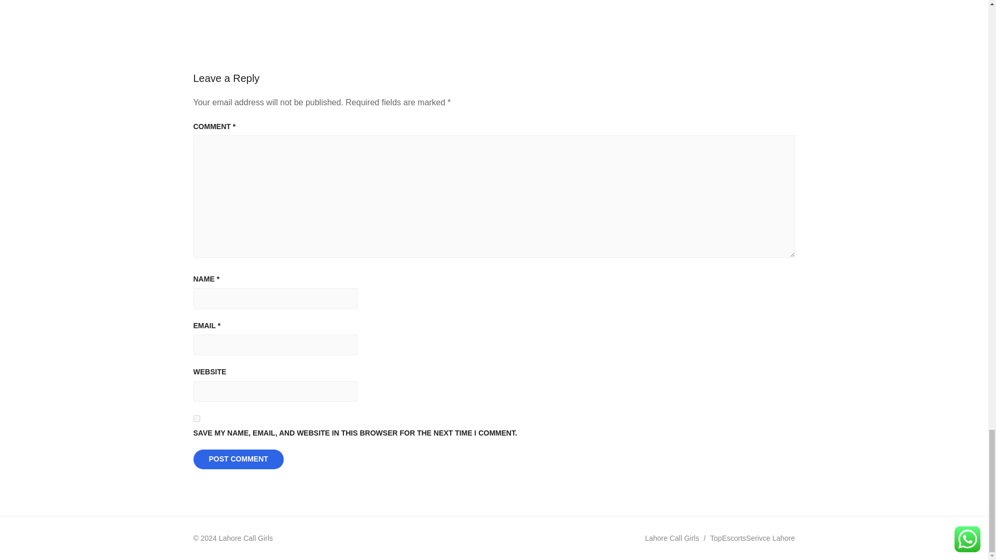 This screenshot has width=996, height=560. What do you see at coordinates (196, 419) in the screenshot?
I see `yes` at bounding box center [196, 419].